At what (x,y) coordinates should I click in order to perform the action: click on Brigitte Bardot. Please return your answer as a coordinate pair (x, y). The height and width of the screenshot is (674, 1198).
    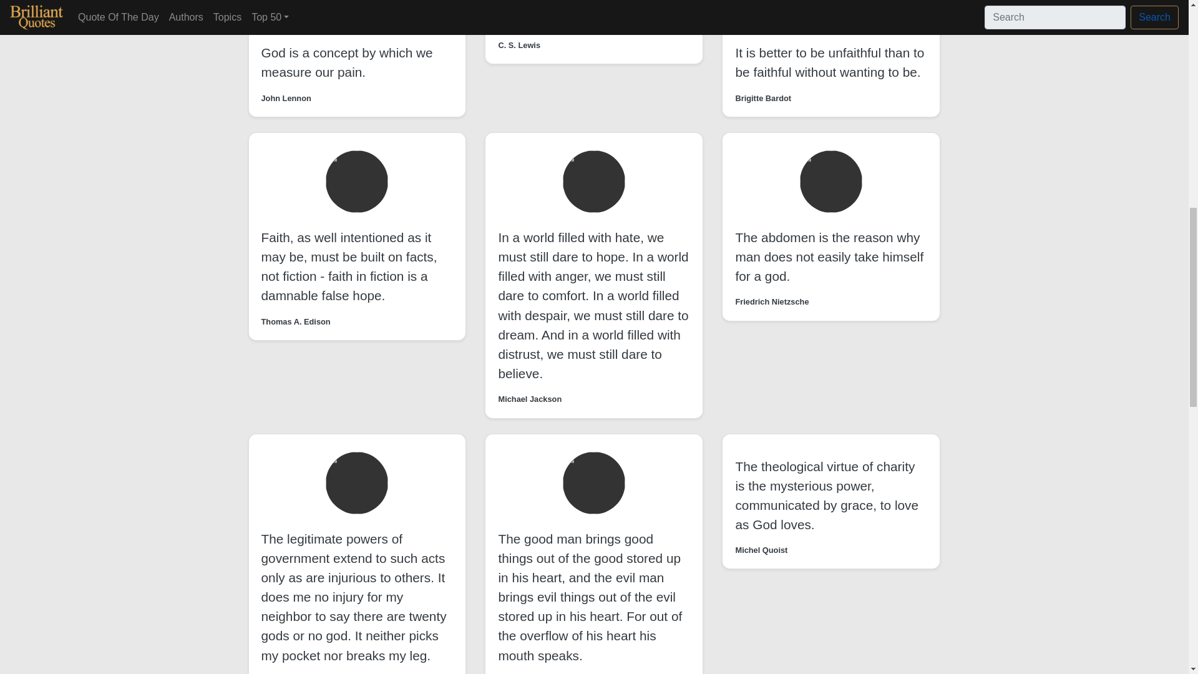
    Looking at the image, I should click on (762, 98).